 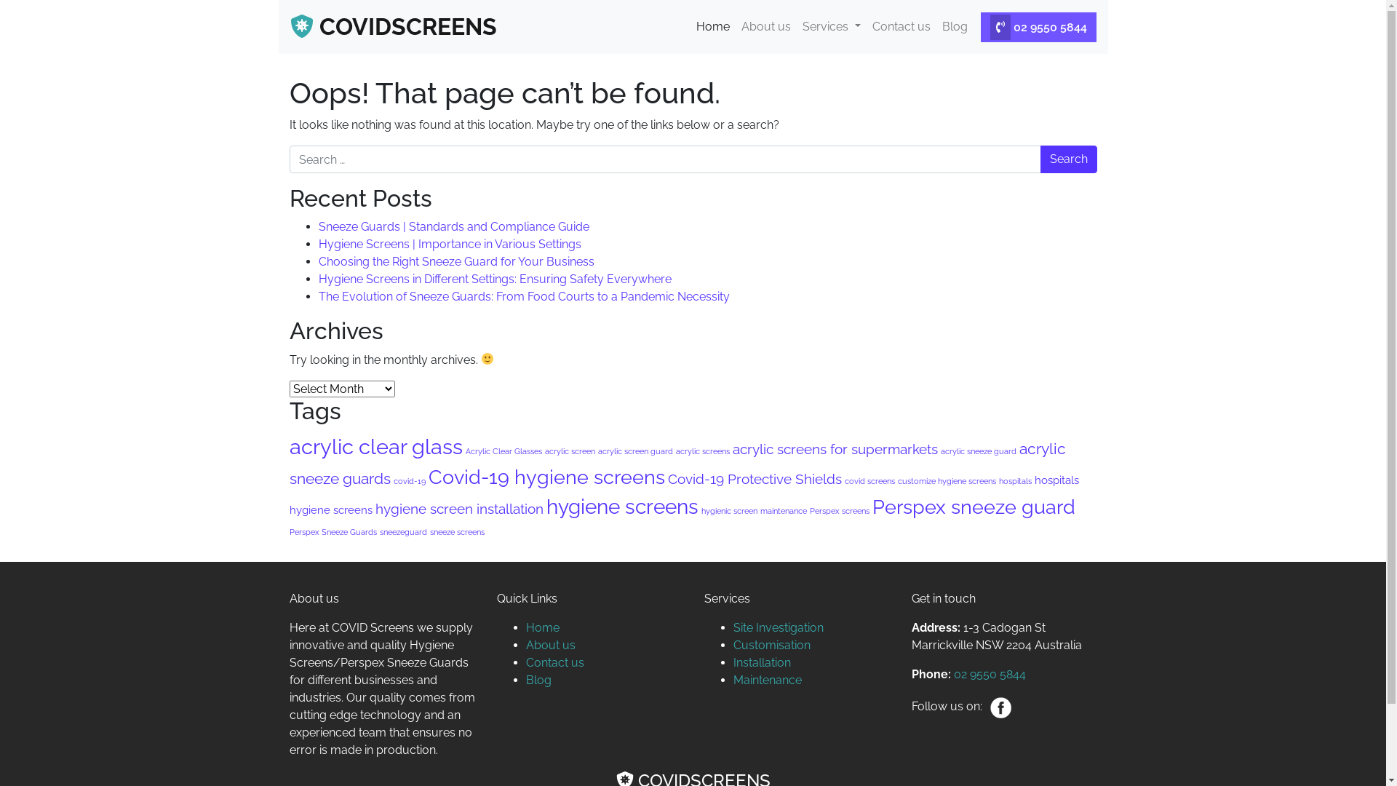 I want to click on Site Investigation, so click(x=779, y=627).